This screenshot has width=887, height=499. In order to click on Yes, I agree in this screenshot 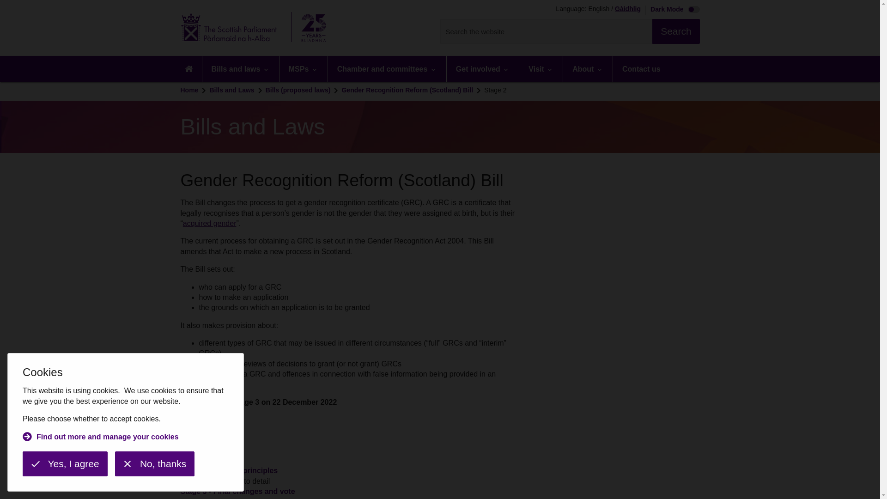, I will do `click(65, 464)`.